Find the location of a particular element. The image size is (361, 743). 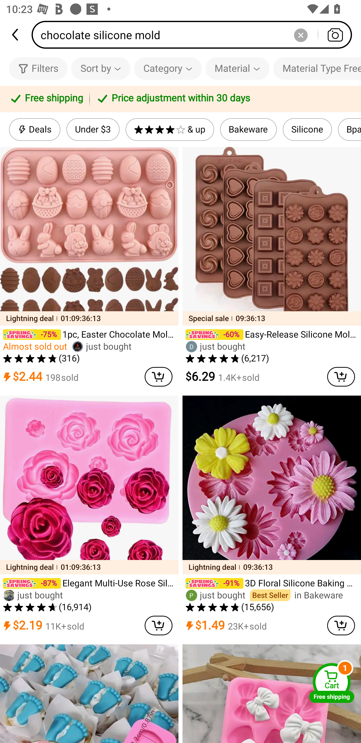

back is located at coordinates (16, 35).